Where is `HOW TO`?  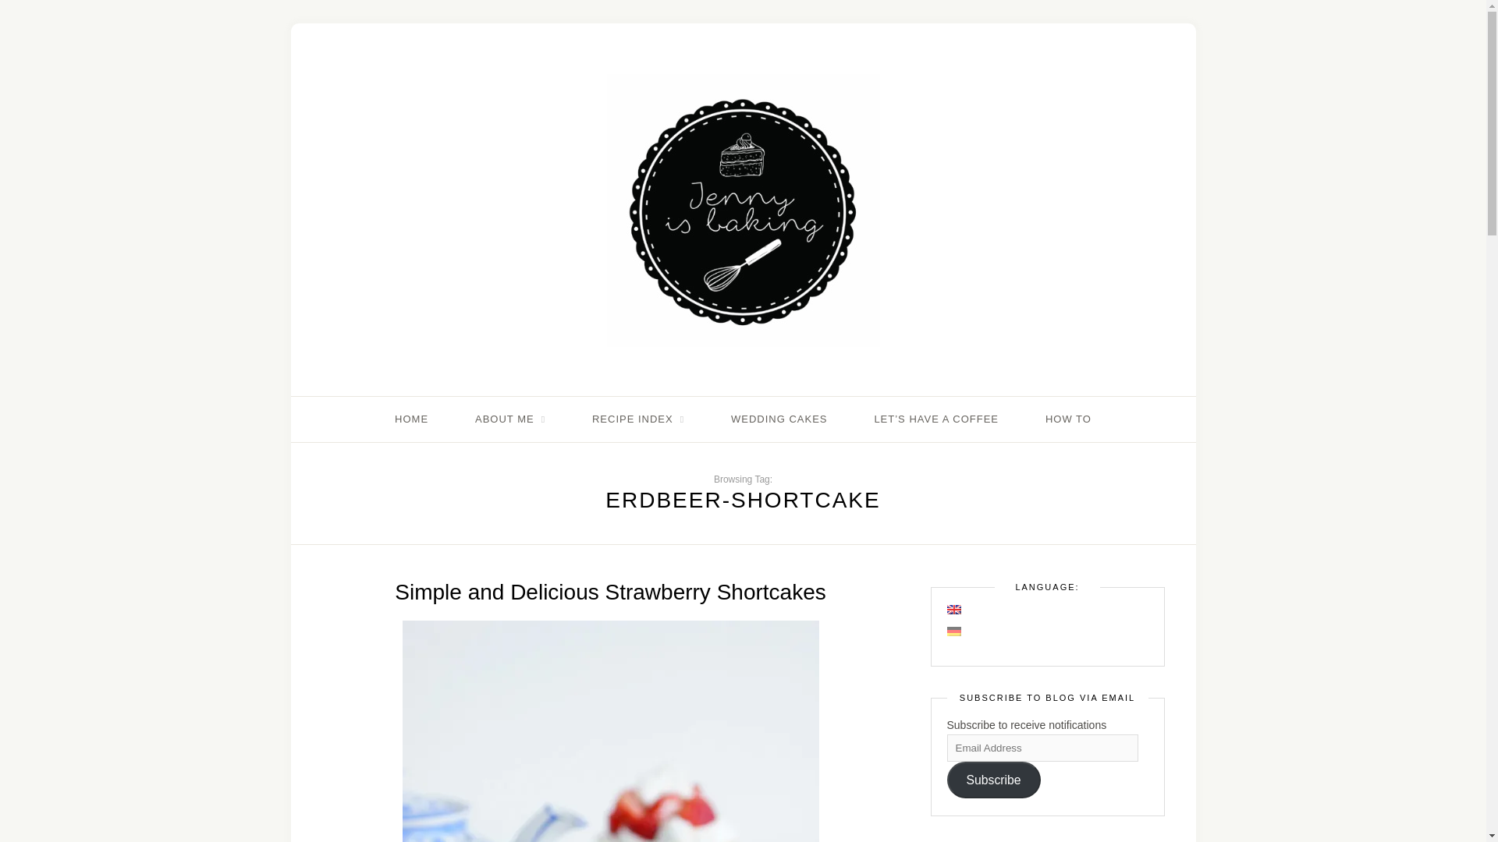 HOW TO is located at coordinates (1069, 419).